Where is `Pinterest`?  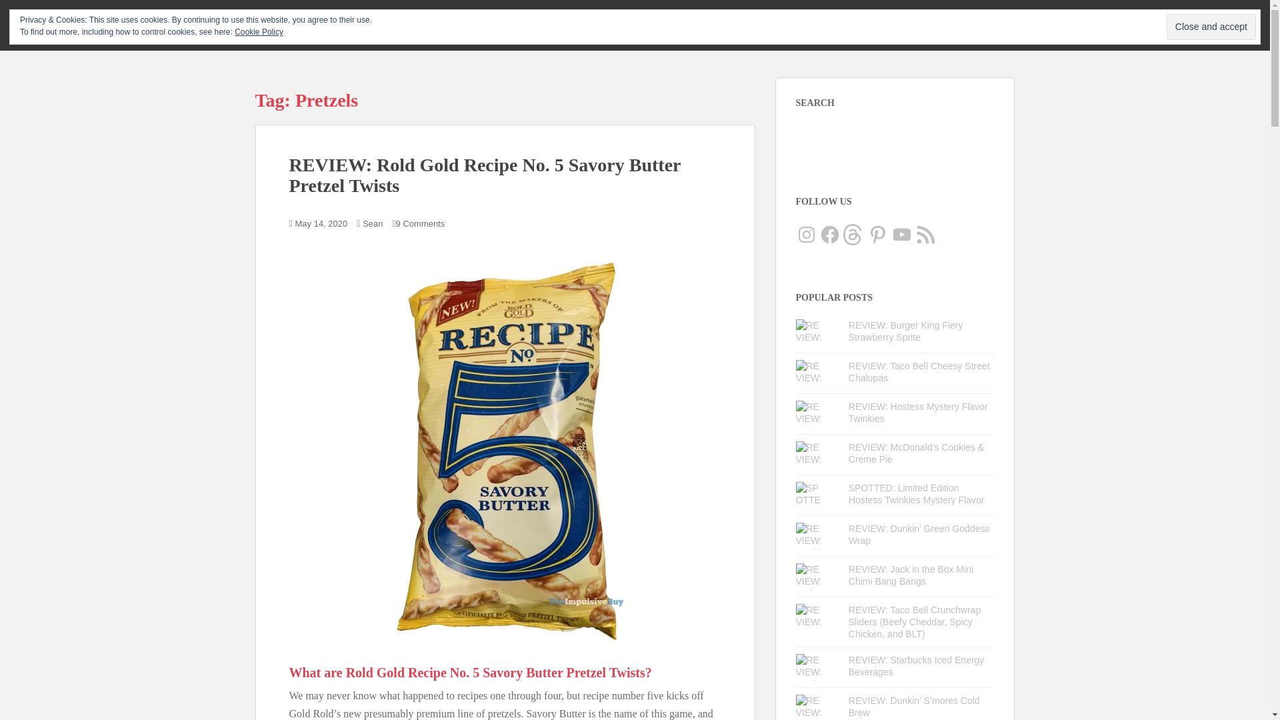 Pinterest is located at coordinates (877, 235).